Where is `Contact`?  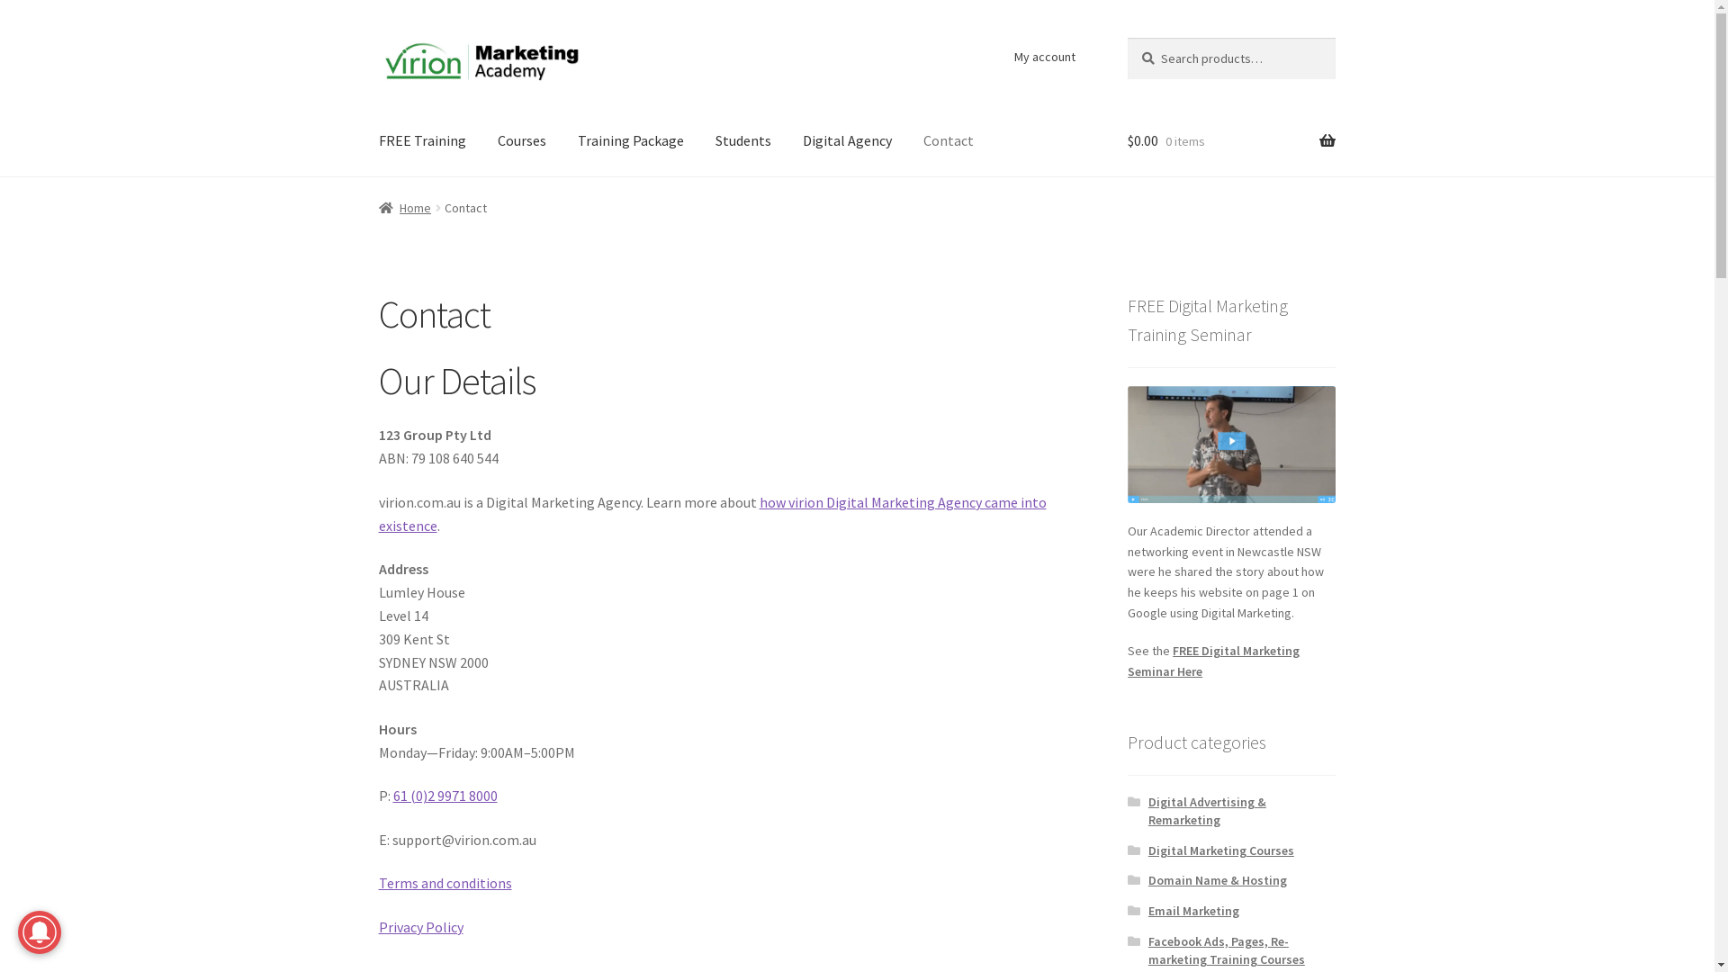
Contact is located at coordinates (949, 141).